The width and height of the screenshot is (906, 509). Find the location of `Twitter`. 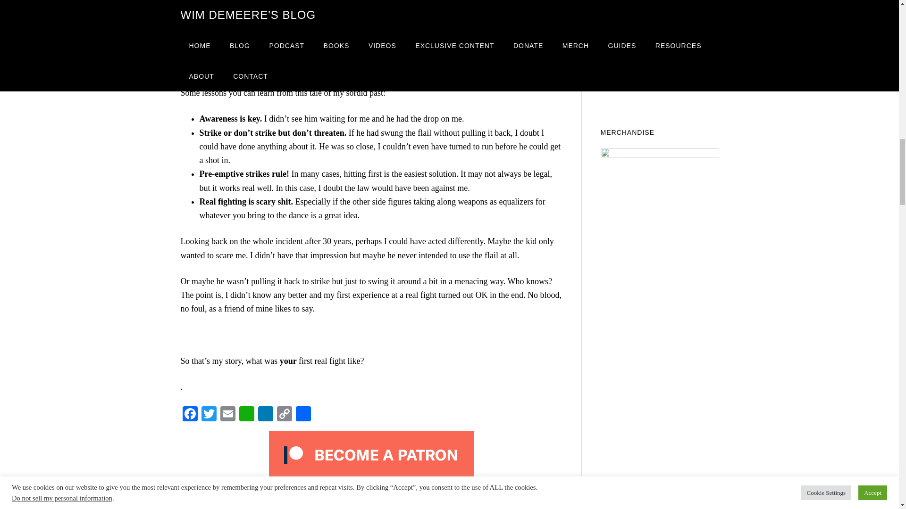

Twitter is located at coordinates (209, 415).